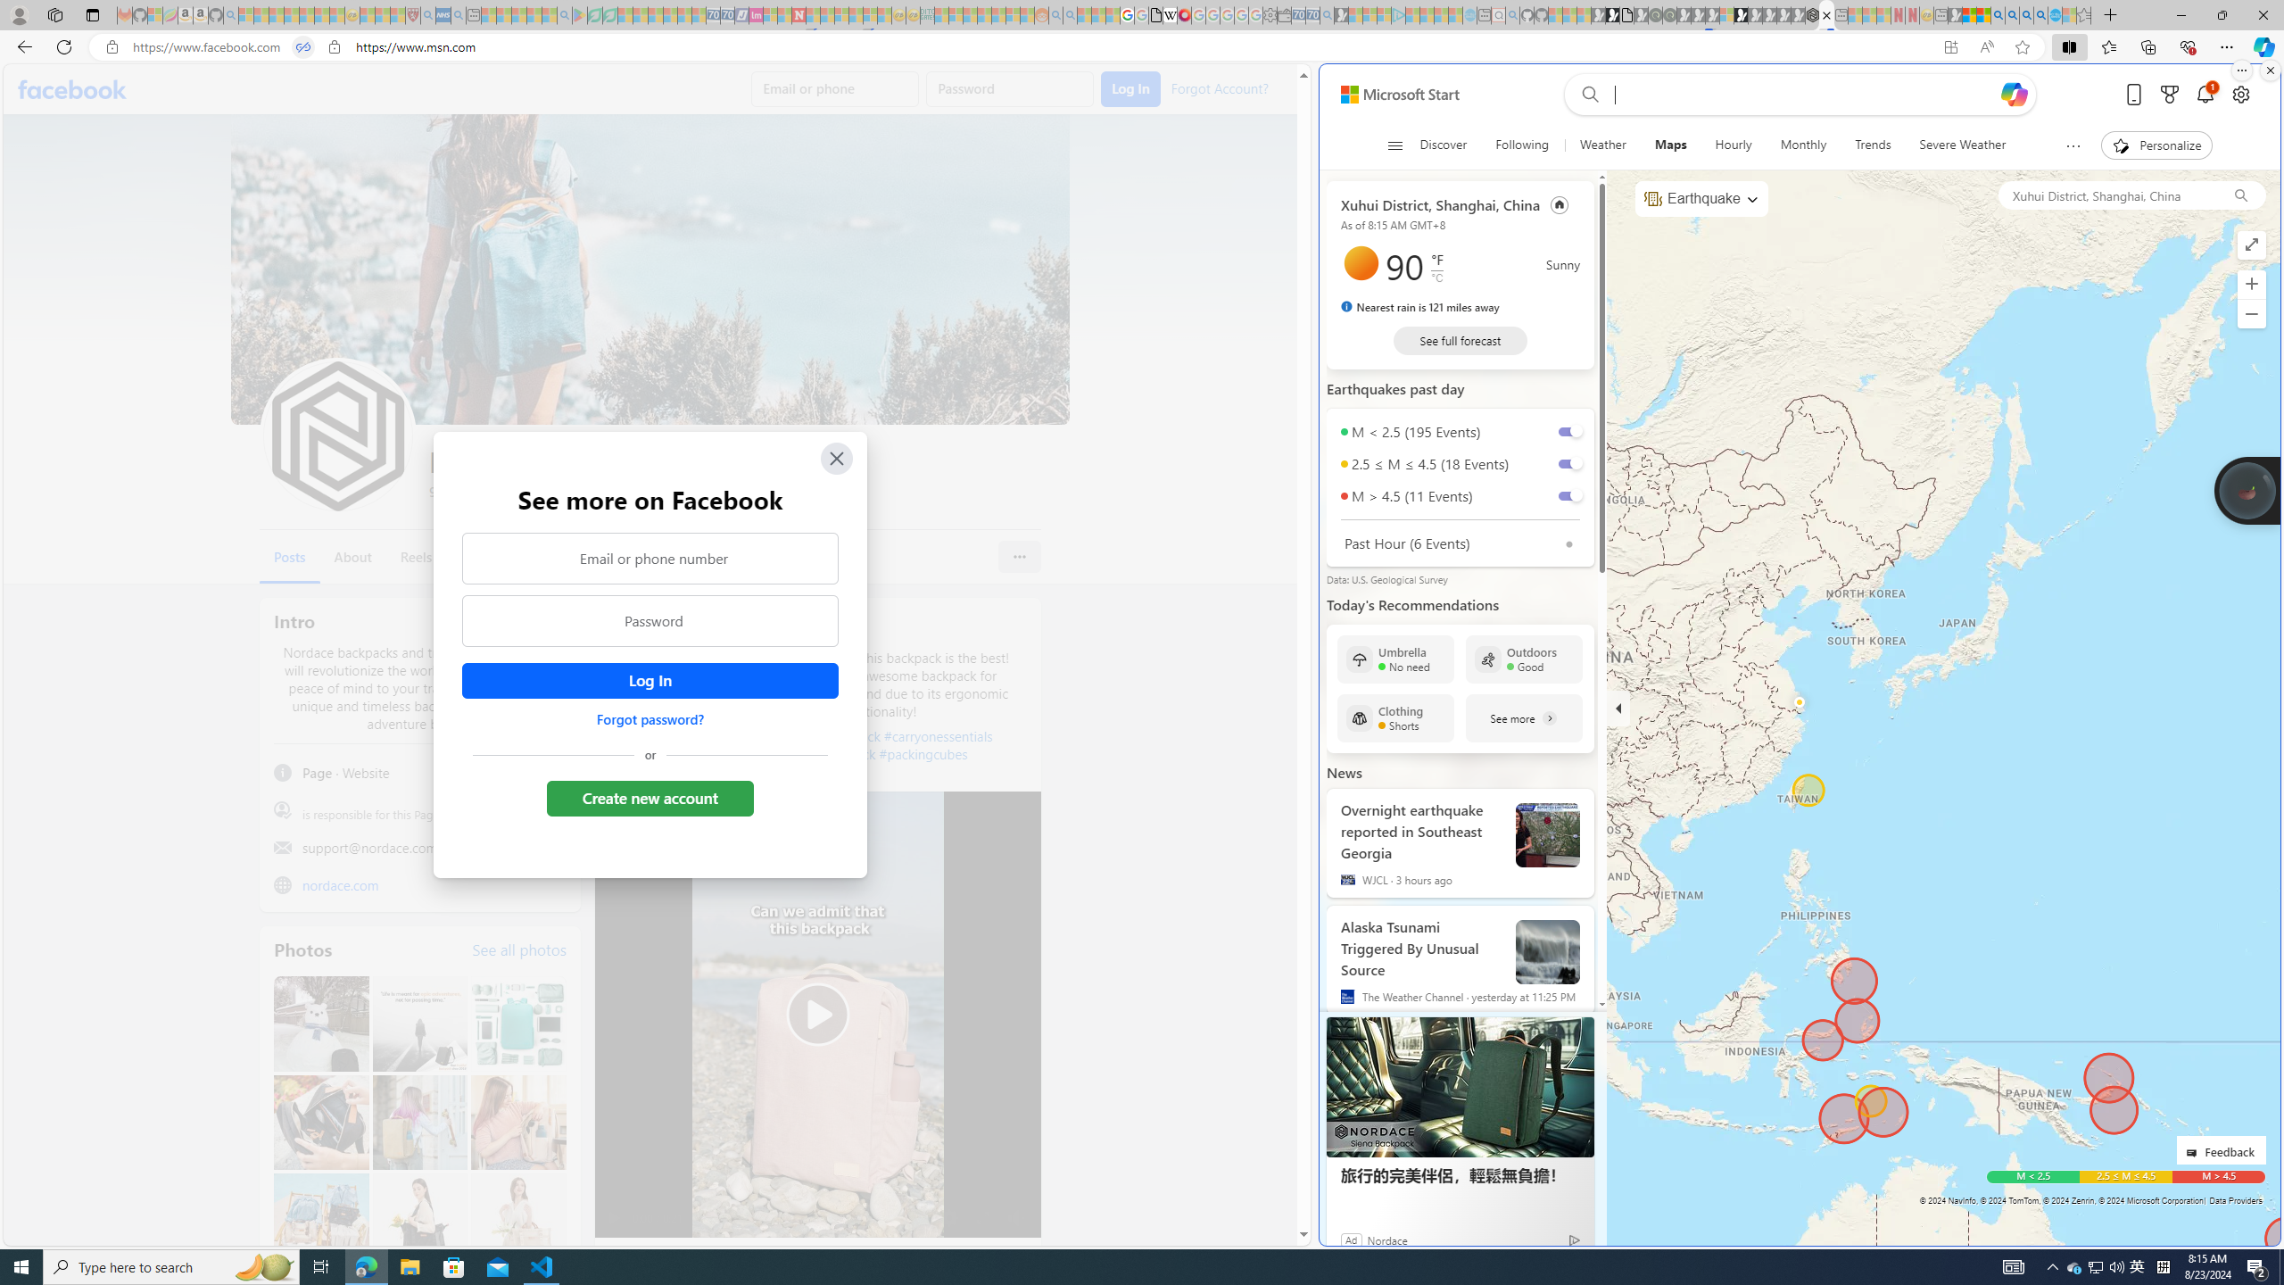 The height and width of the screenshot is (1285, 2284). Describe the element at coordinates (757, 15) in the screenshot. I see `Jobs - lastminute.com Investor Portal - Sleeping` at that location.